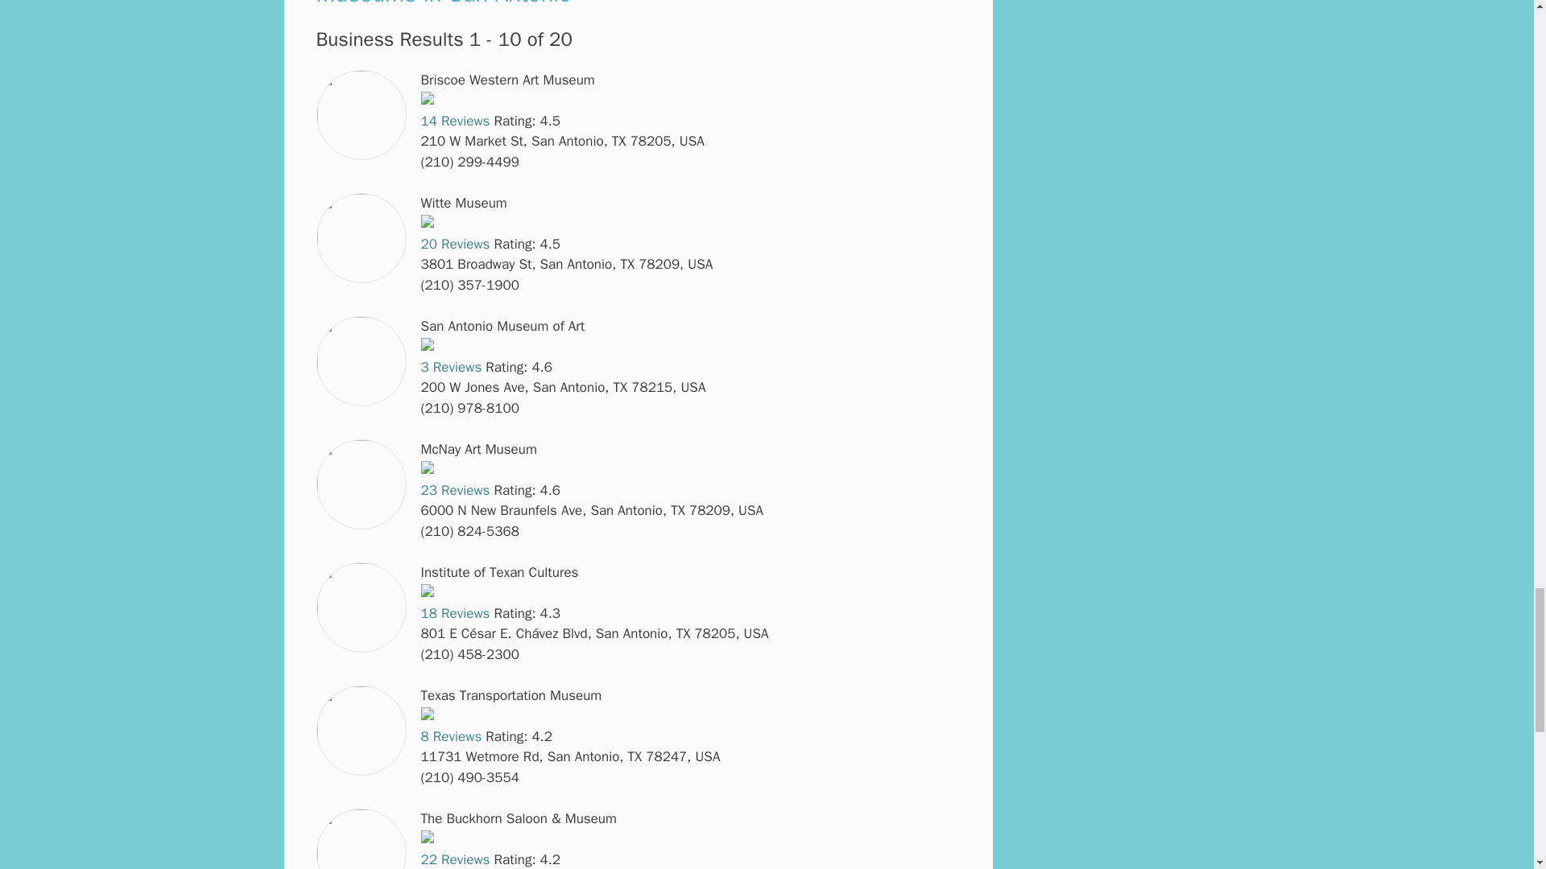 The width and height of the screenshot is (1546, 869). I want to click on 20 Reviews, so click(455, 244).